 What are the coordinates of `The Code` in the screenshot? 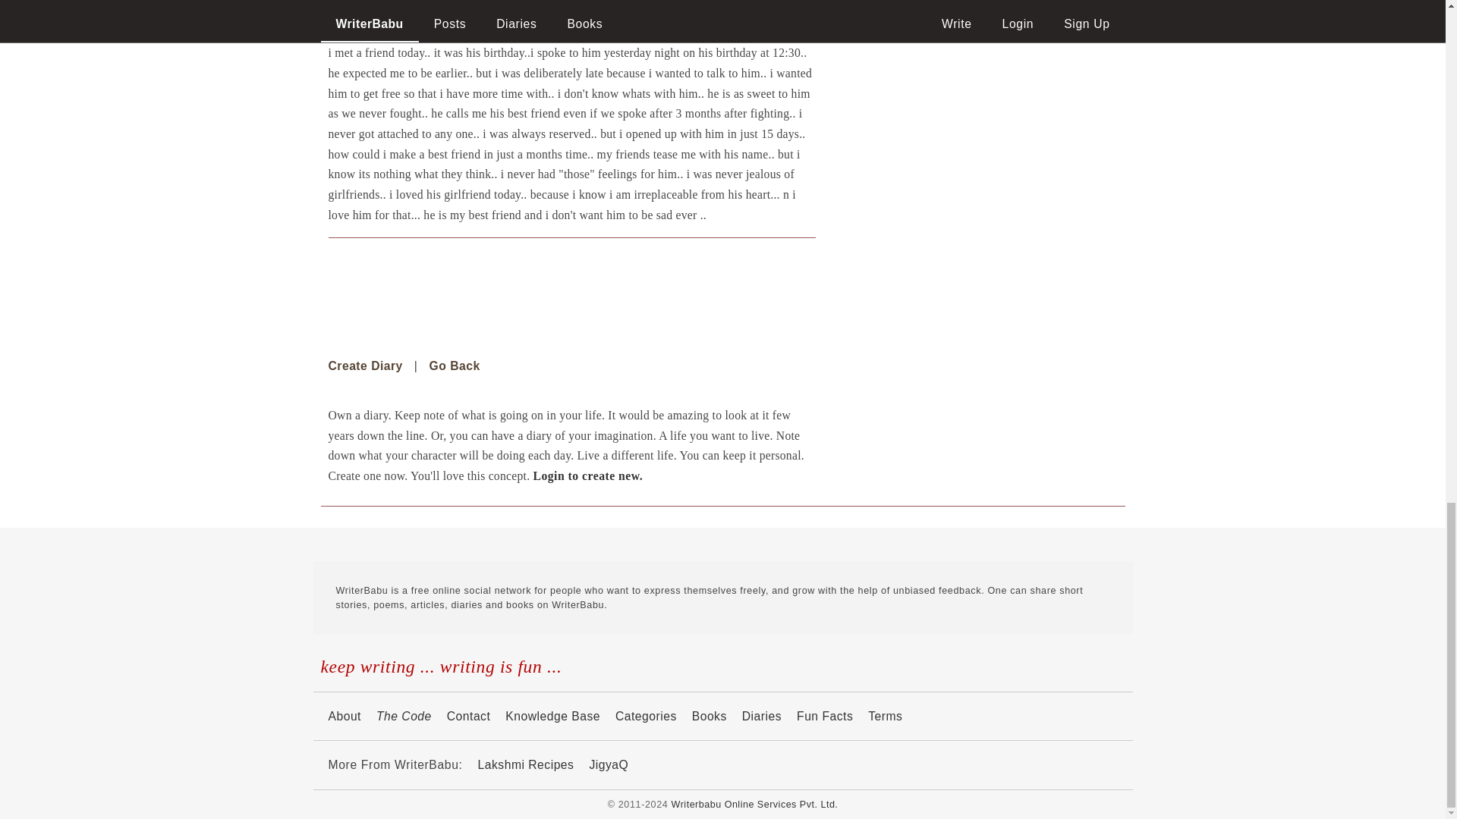 It's located at (404, 716).